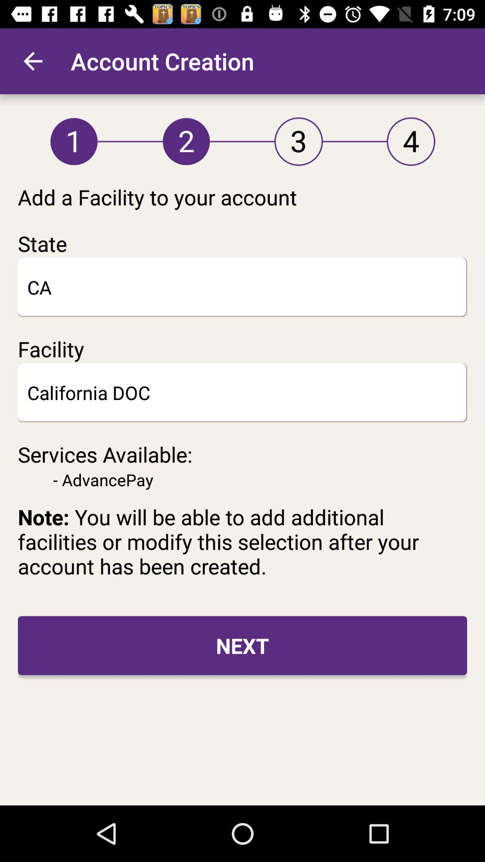 This screenshot has height=862, width=485. What do you see at coordinates (242, 646) in the screenshot?
I see `open next item` at bounding box center [242, 646].